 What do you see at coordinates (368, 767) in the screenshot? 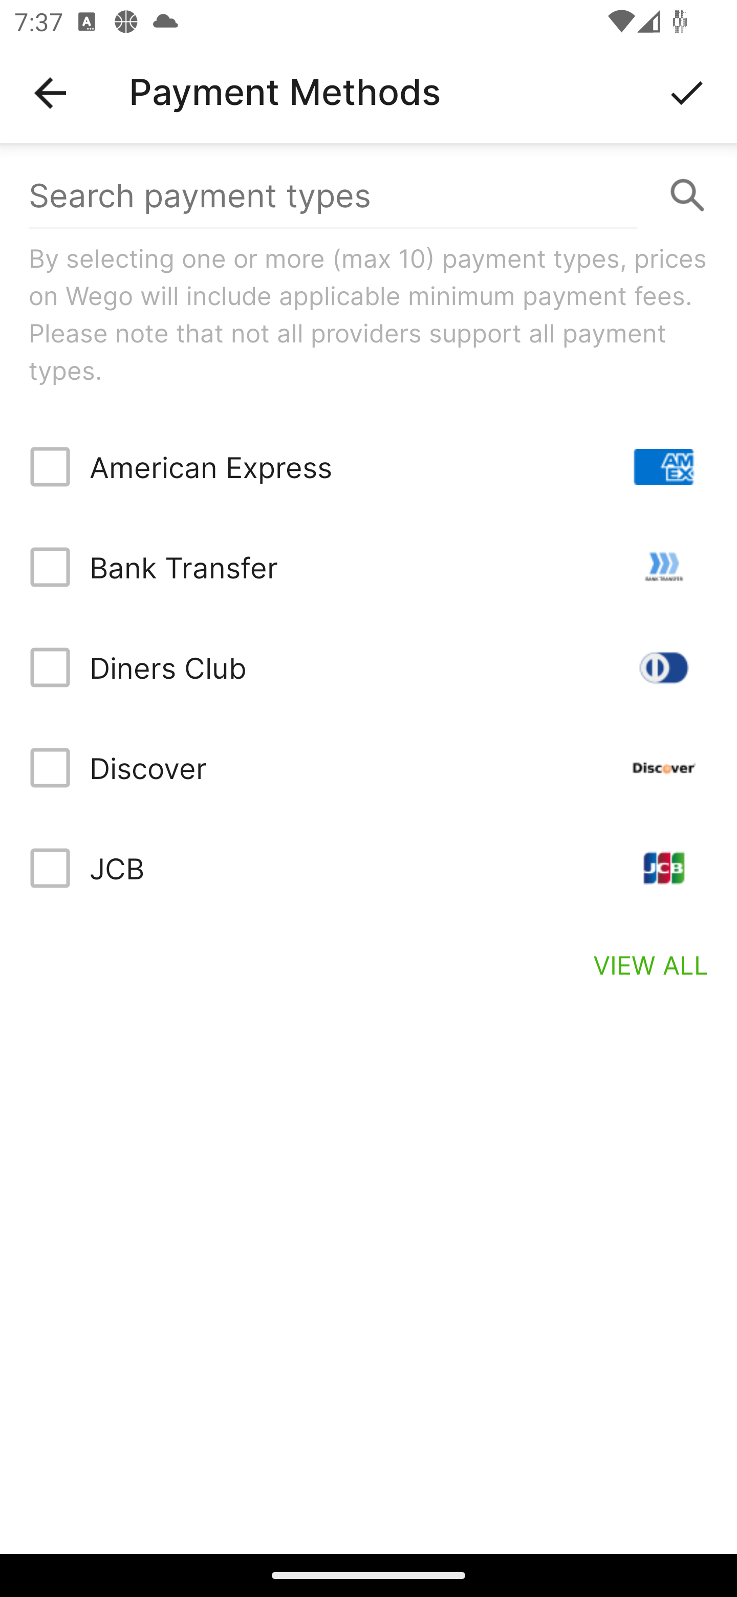
I see `Discover` at bounding box center [368, 767].